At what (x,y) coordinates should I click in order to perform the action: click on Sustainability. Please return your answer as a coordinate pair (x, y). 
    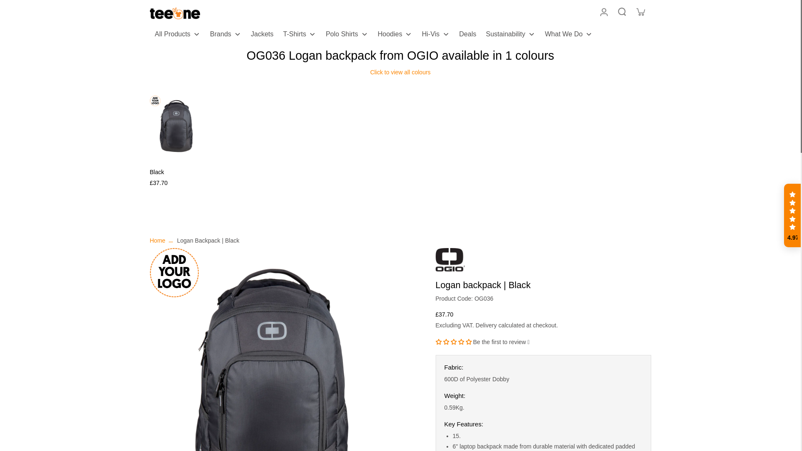
    Looking at the image, I should click on (510, 35).